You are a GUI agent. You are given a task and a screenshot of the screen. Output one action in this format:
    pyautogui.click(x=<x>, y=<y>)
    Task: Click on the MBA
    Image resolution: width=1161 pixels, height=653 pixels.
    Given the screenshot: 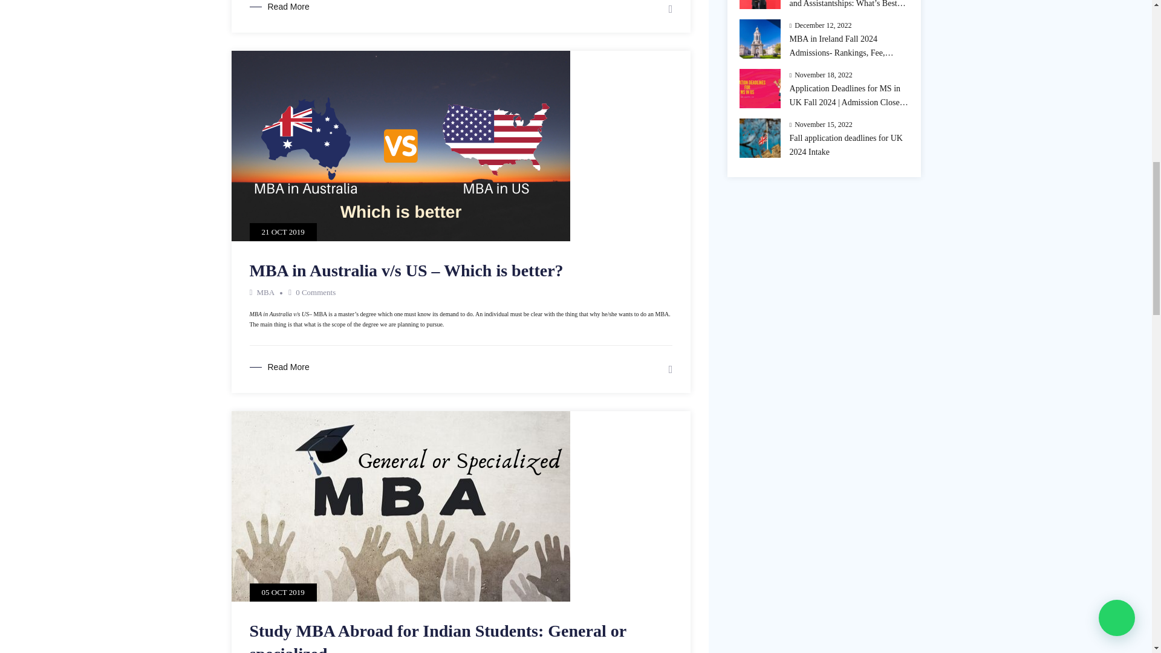 What is the action you would take?
    pyautogui.click(x=265, y=293)
    